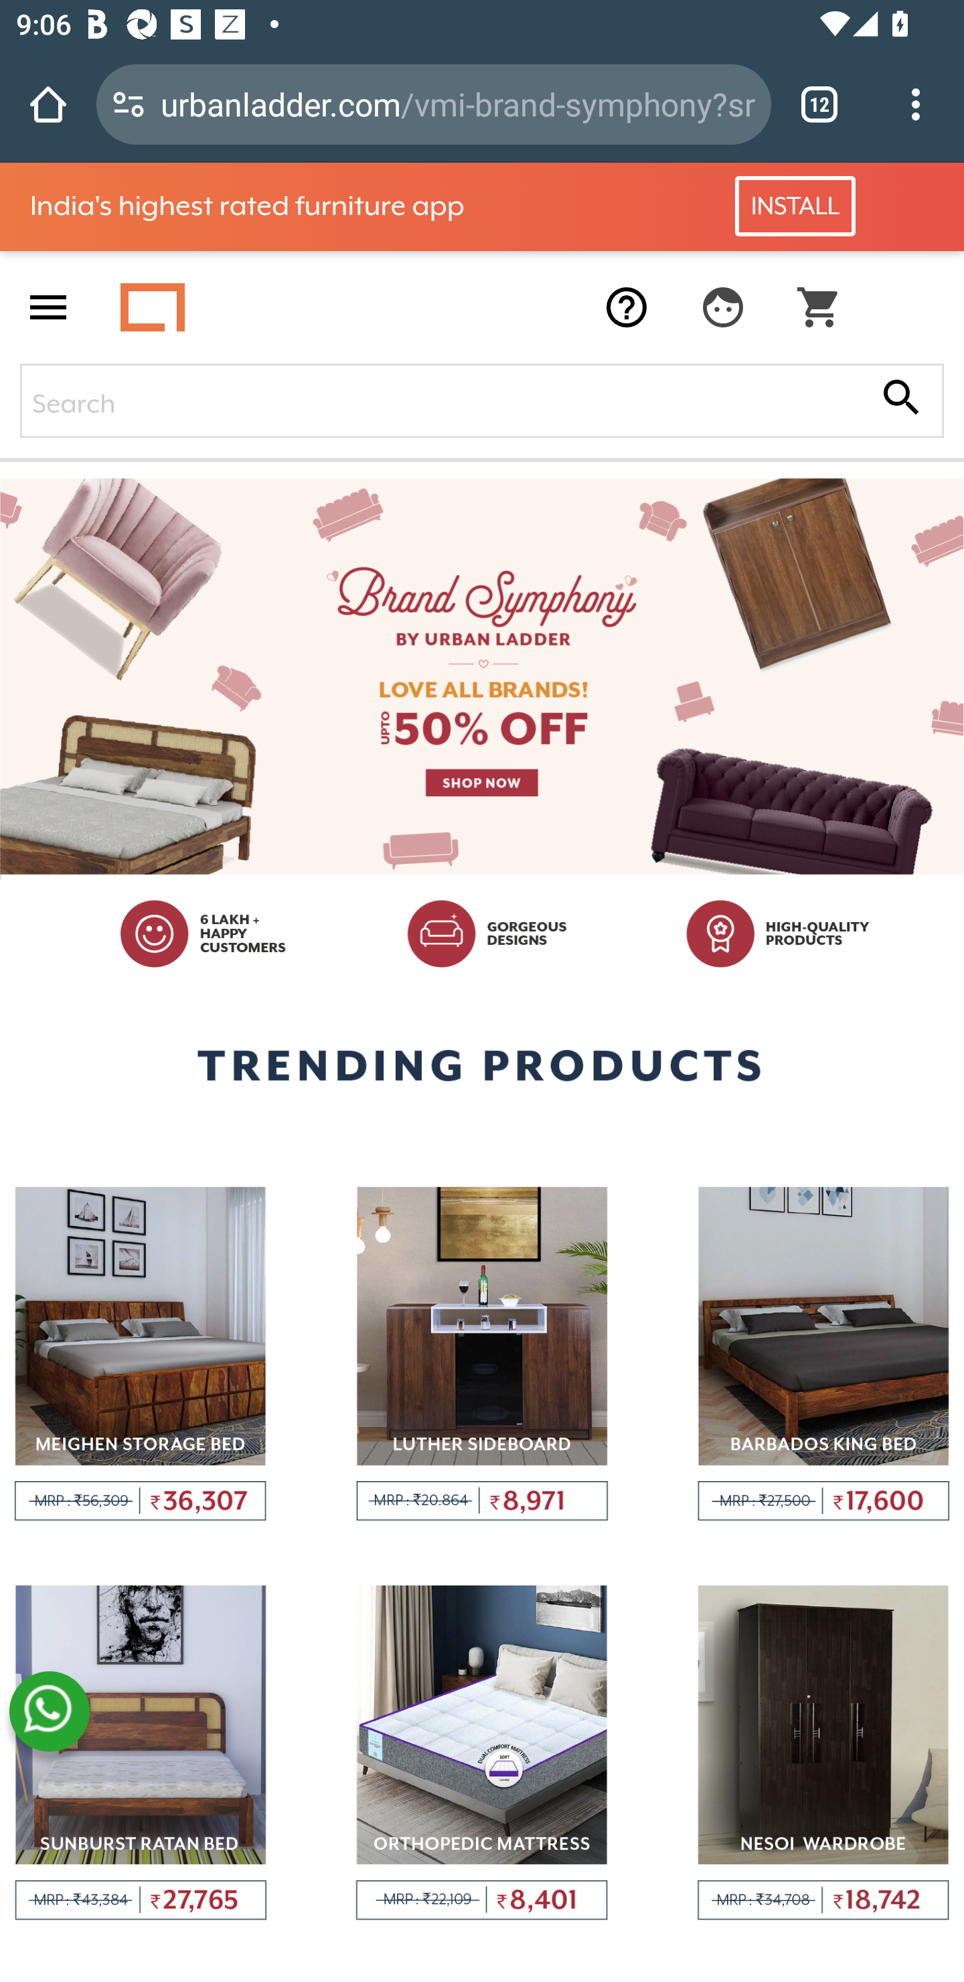 The image size is (964, 1982). Describe the element at coordinates (819, 307) in the screenshot. I see `` at that location.